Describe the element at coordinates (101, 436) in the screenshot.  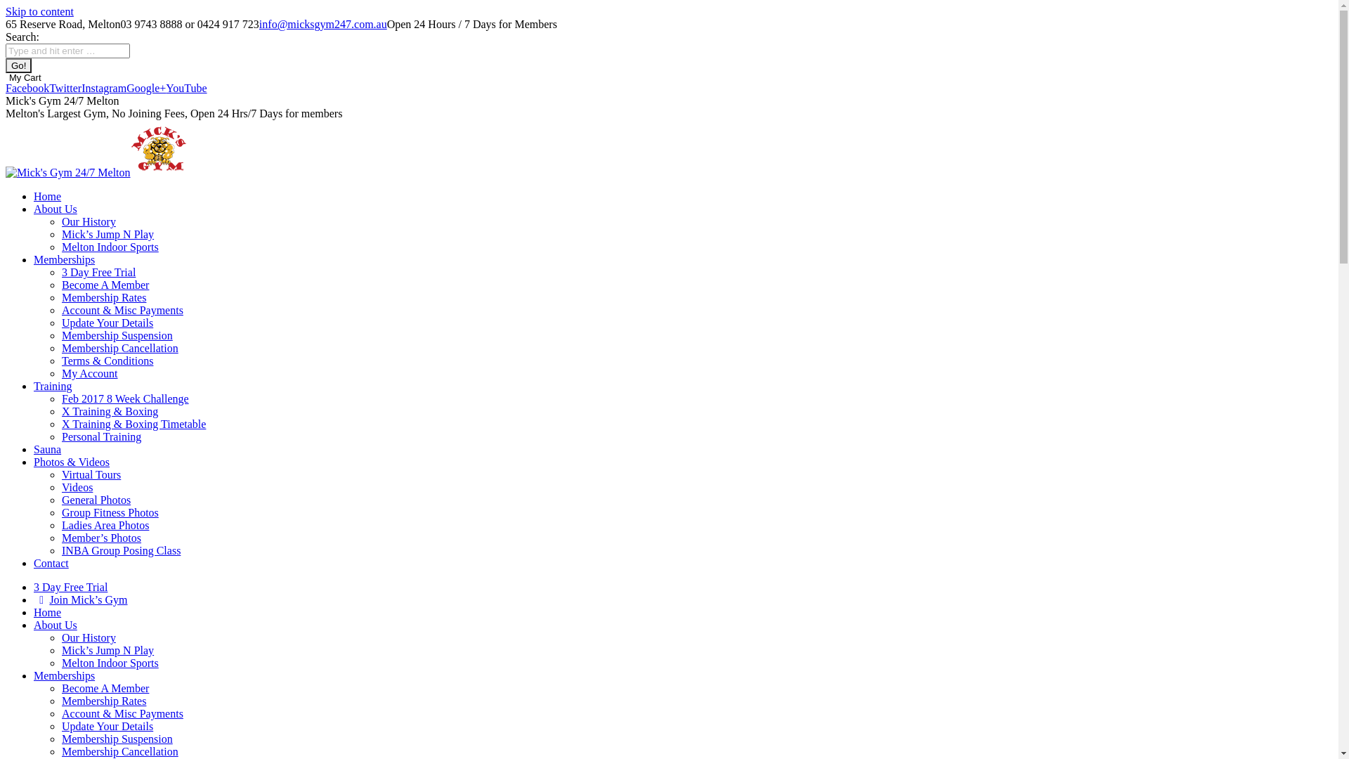
I see `Personal Training` at that location.